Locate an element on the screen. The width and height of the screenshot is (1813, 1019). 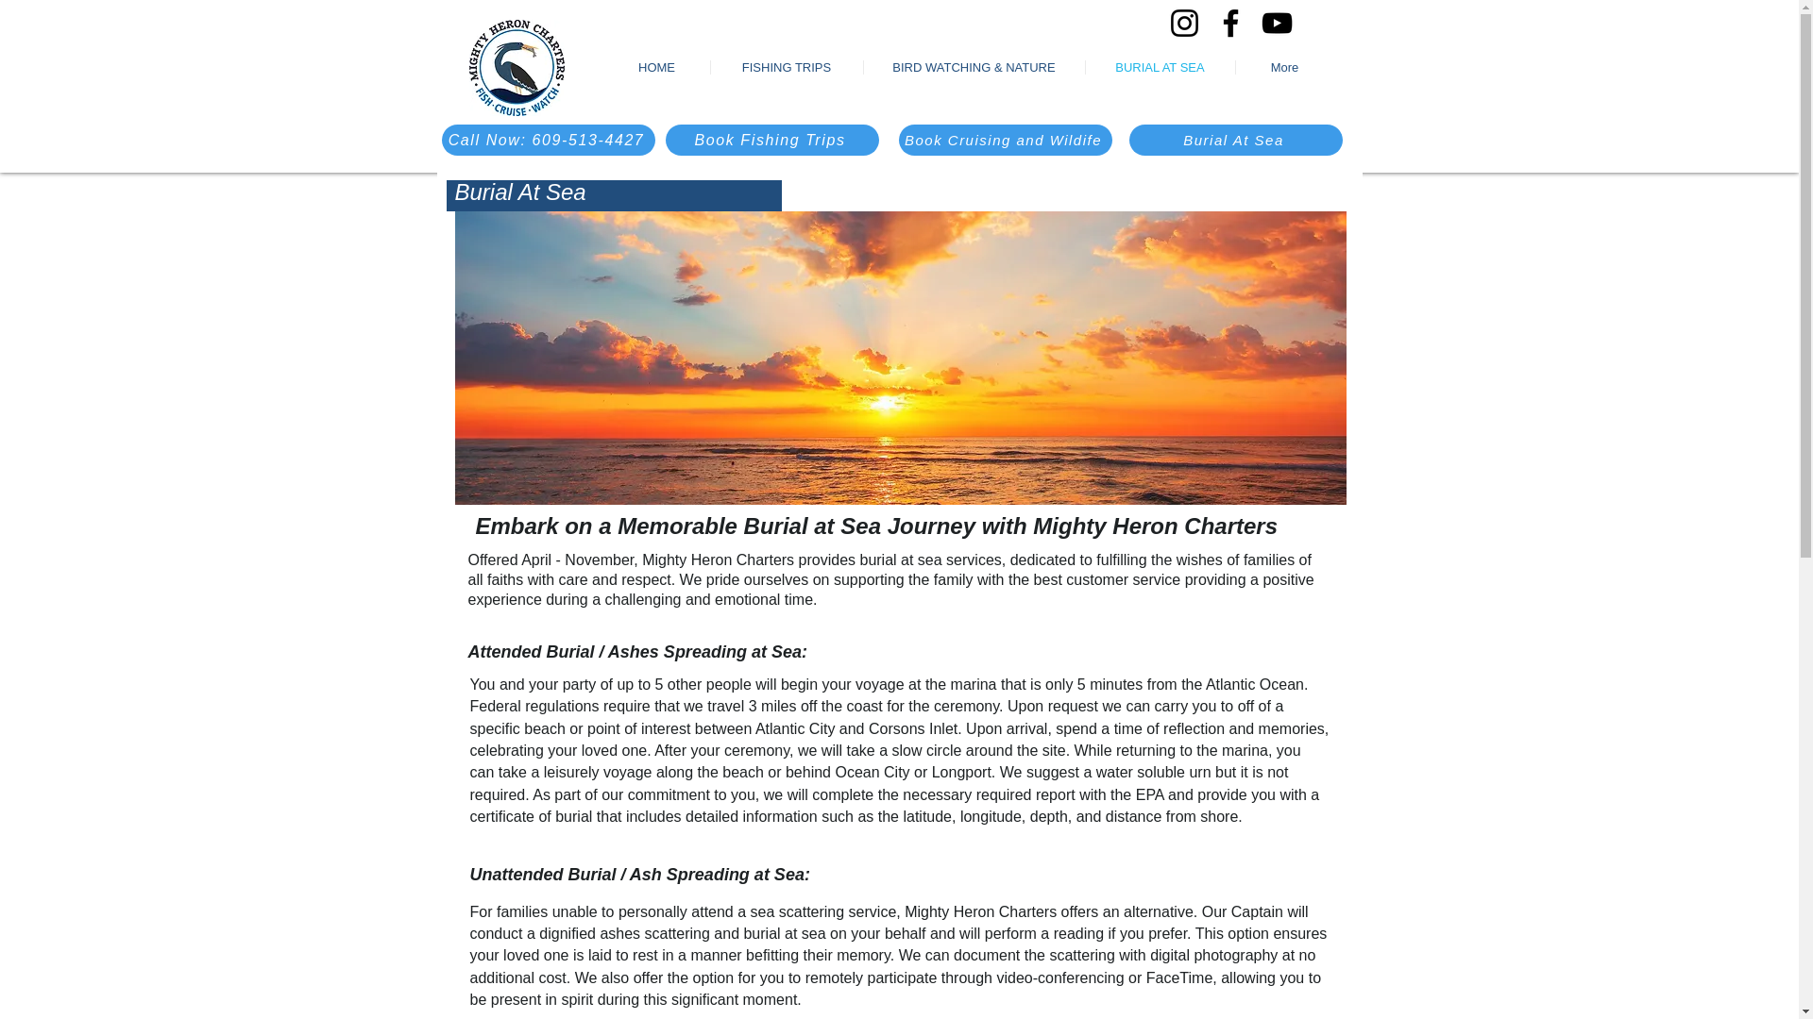
Book Cruising and Wildife is located at coordinates (1006, 140).